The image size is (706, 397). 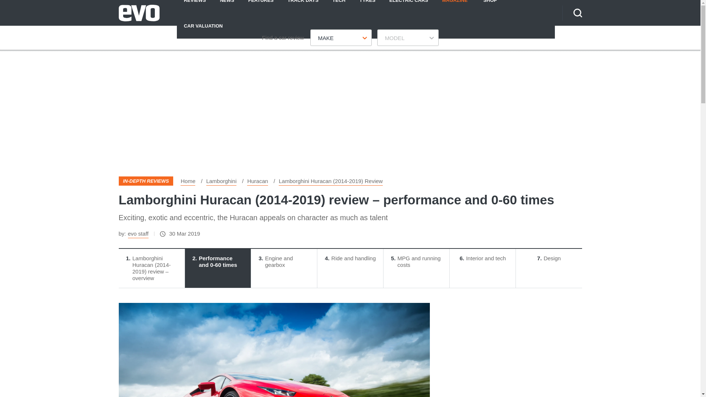 What do you see at coordinates (227, 6) in the screenshot?
I see `NEWS` at bounding box center [227, 6].